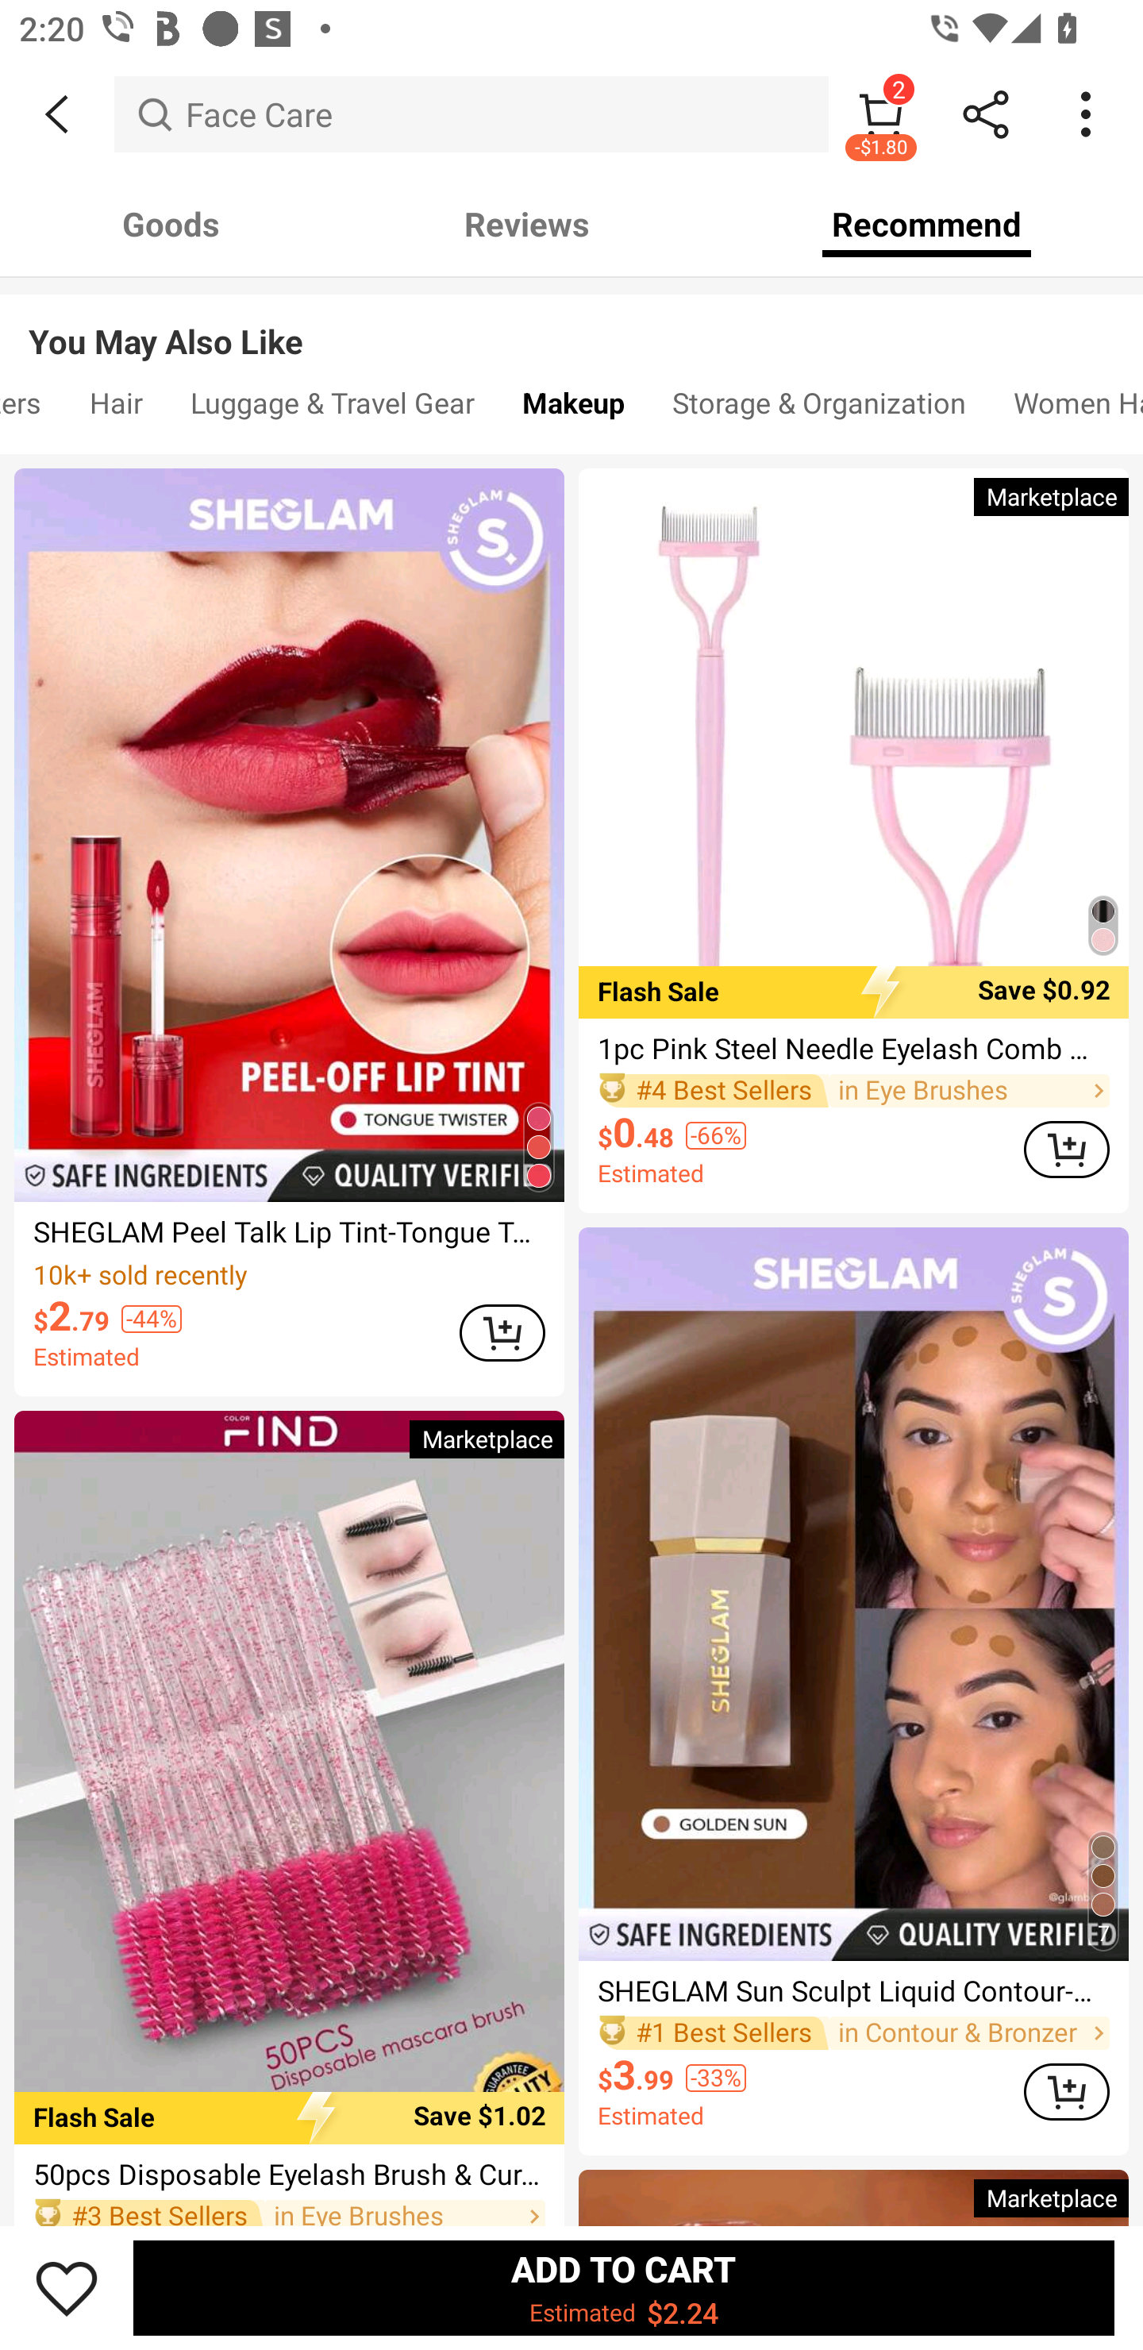  I want to click on Recommend, so click(927, 224).